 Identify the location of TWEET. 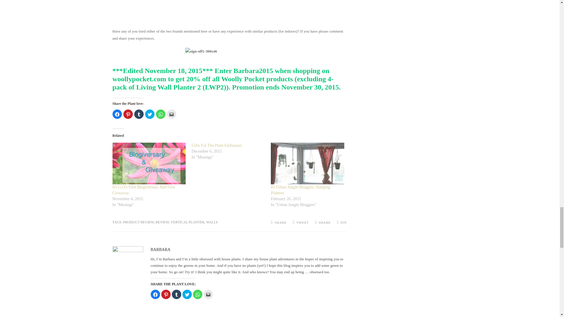
(301, 222).